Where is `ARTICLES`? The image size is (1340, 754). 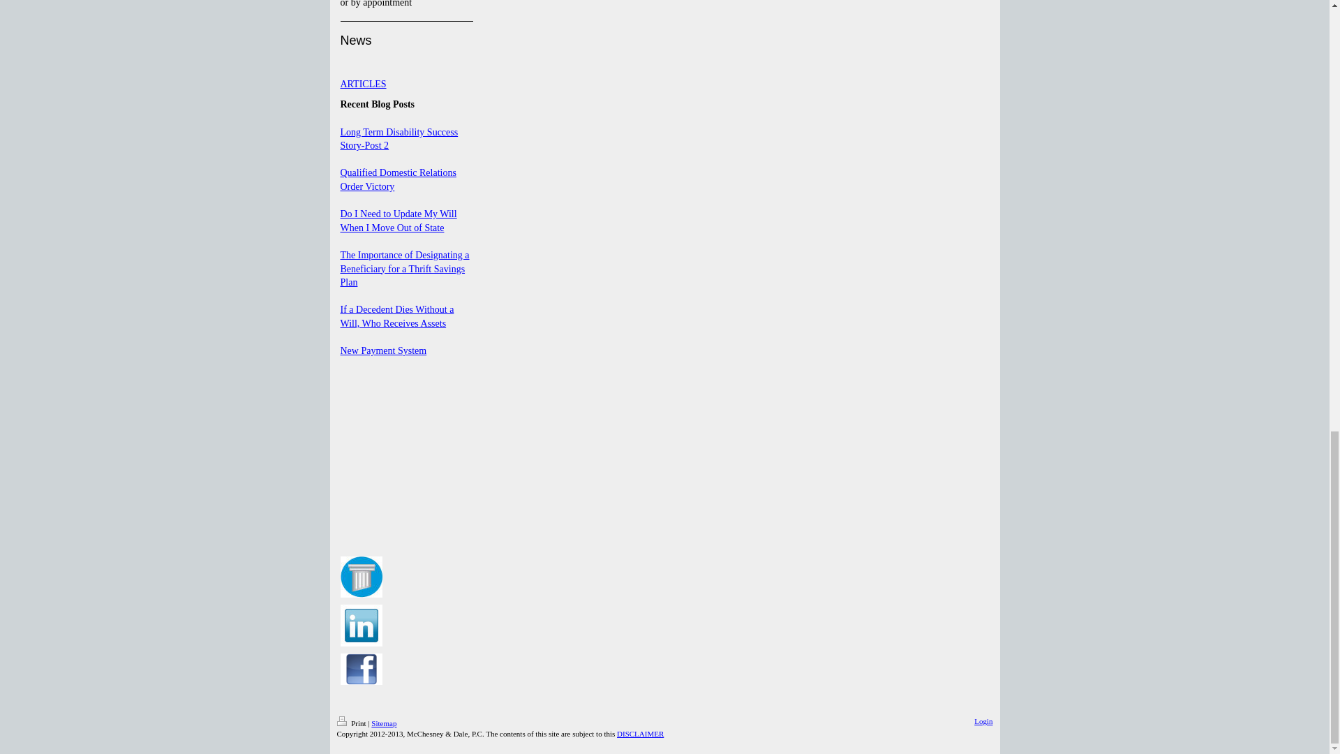
ARTICLES is located at coordinates (363, 84).